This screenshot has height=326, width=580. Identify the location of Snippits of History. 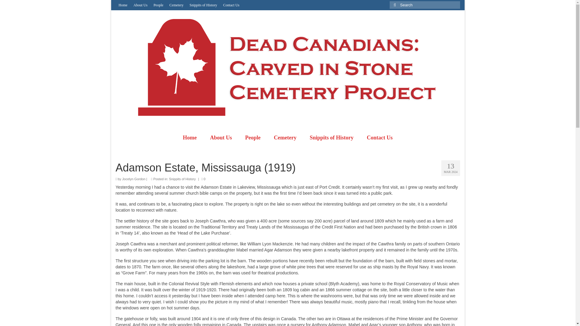
(331, 138).